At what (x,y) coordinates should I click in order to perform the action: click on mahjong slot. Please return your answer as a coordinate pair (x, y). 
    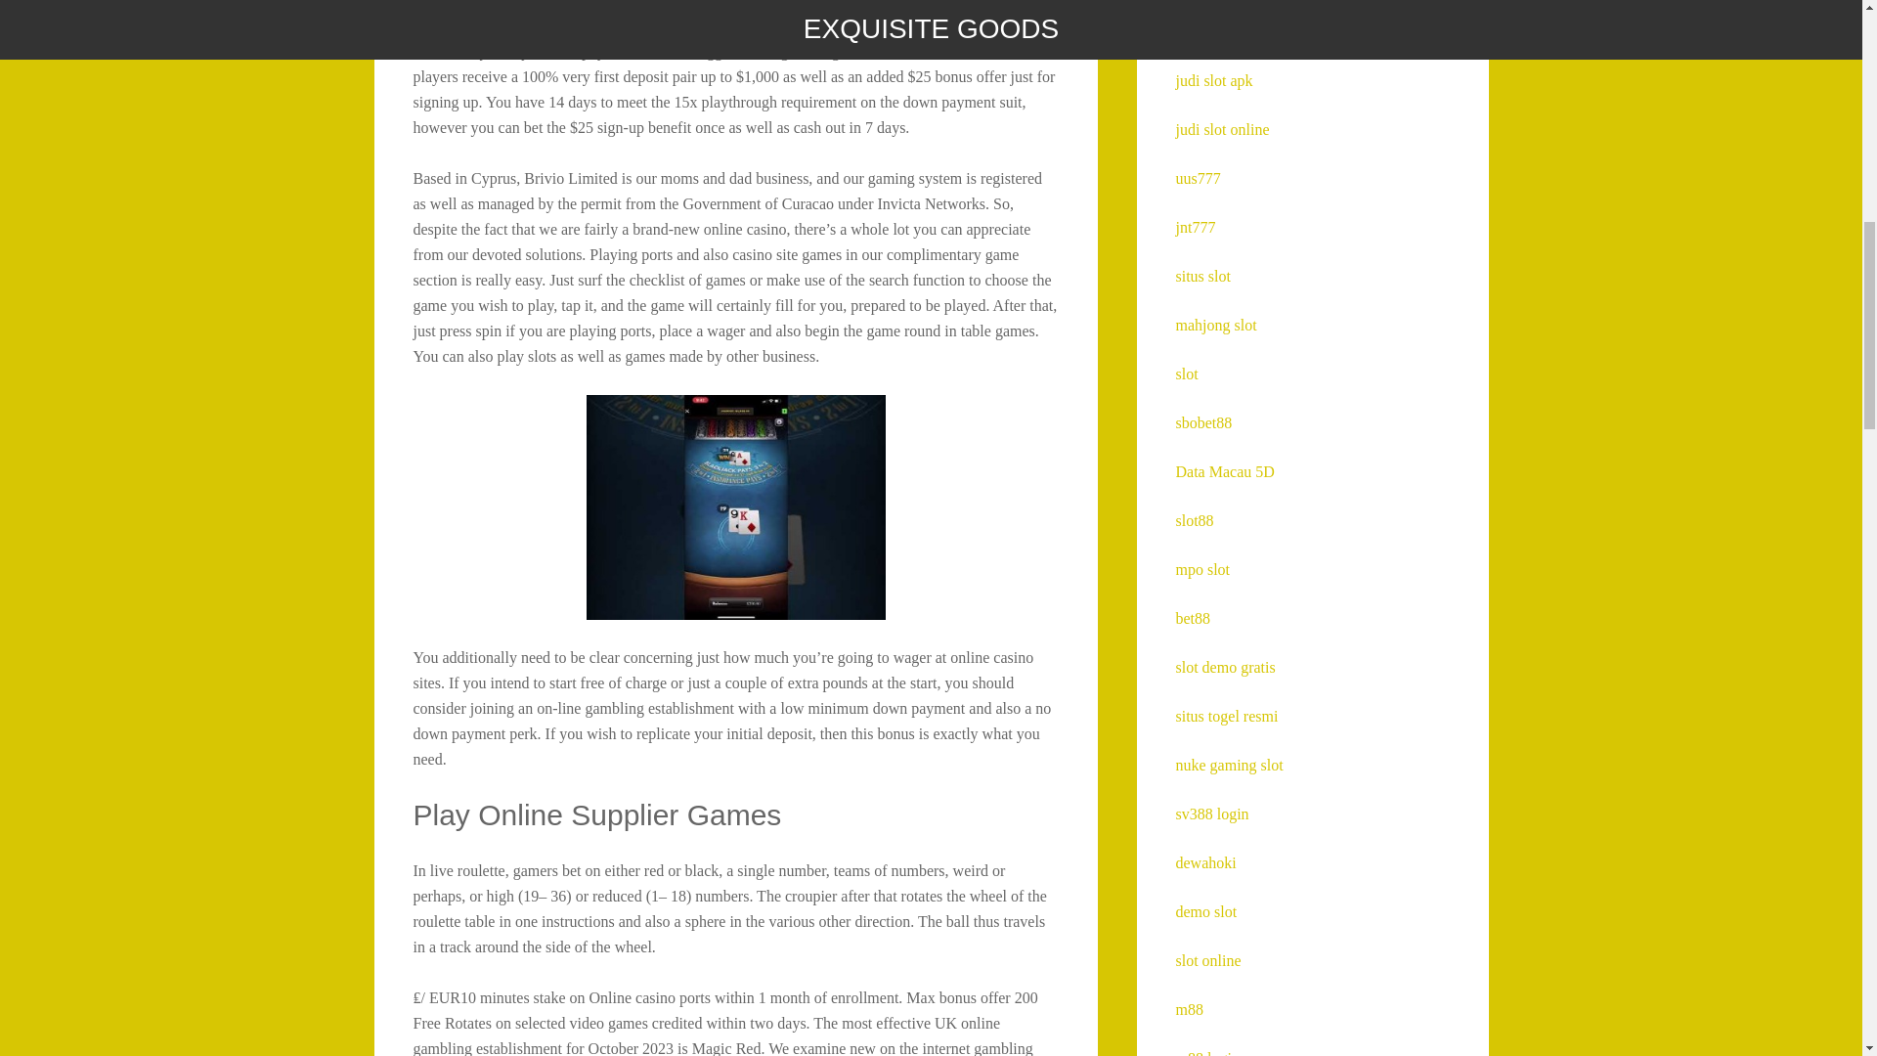
    Looking at the image, I should click on (1214, 325).